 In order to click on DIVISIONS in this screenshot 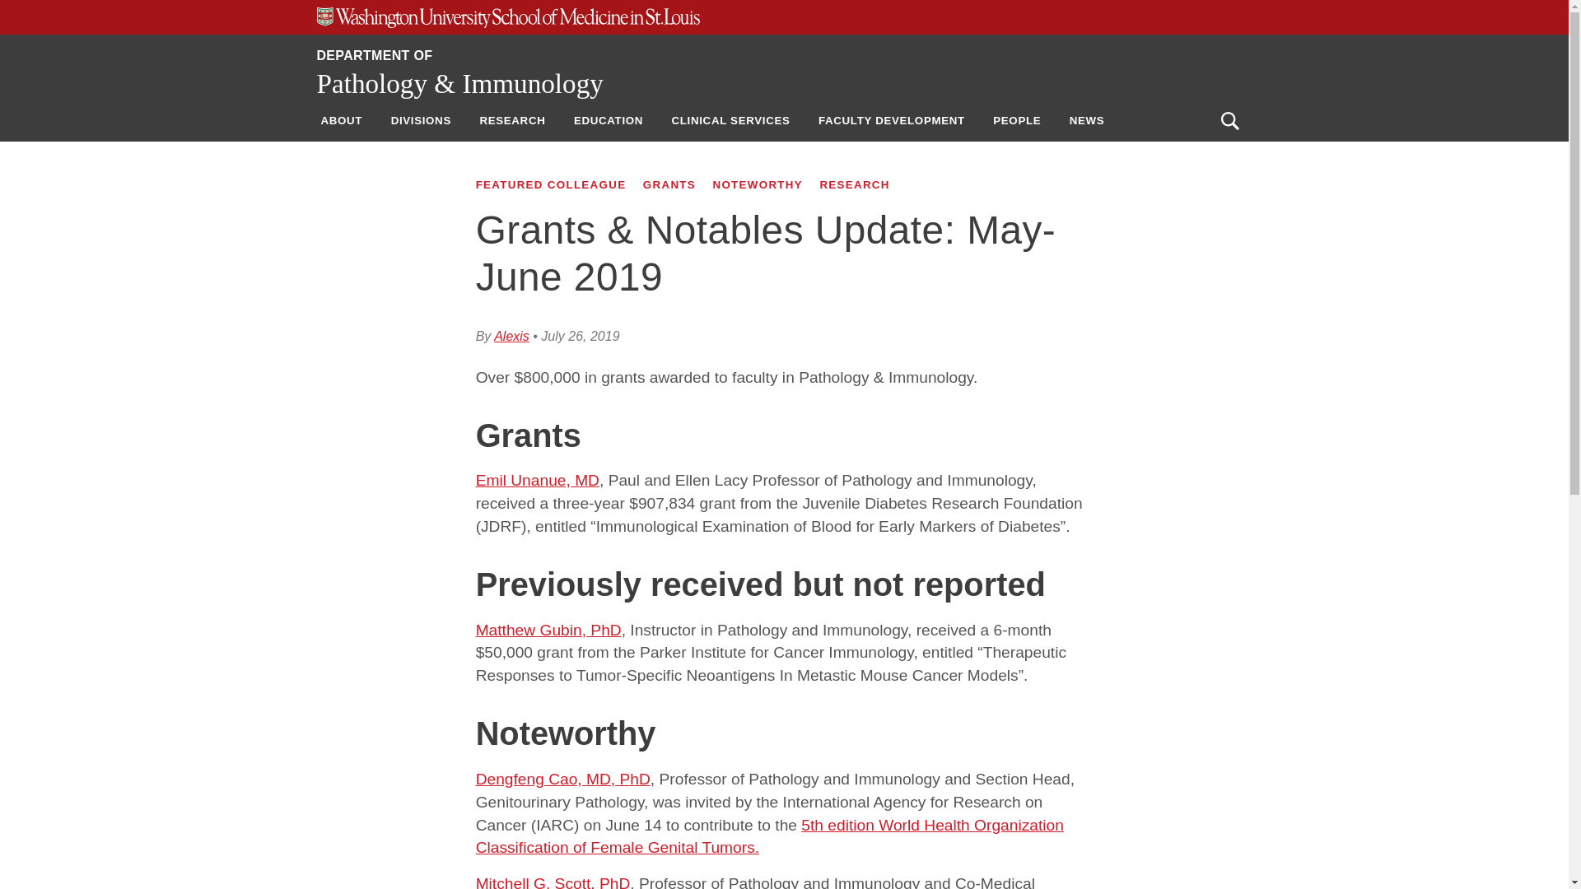, I will do `click(421, 120)`.